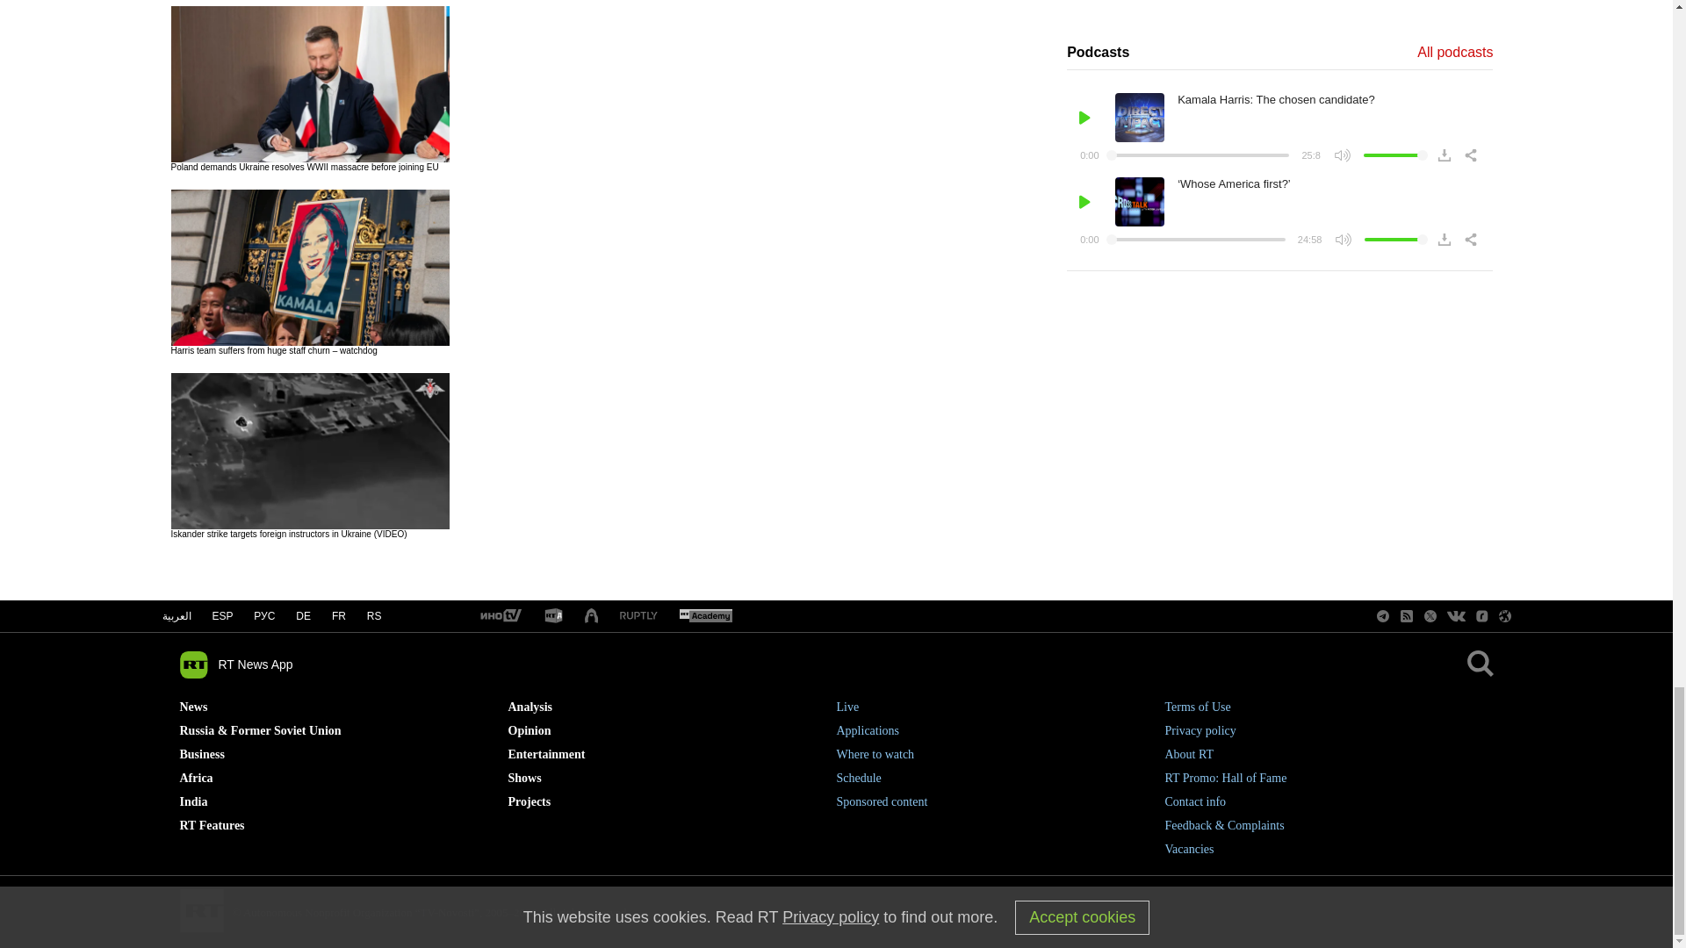 The width and height of the screenshot is (1686, 948). Describe the element at coordinates (638, 616) in the screenshot. I see `RT ` at that location.